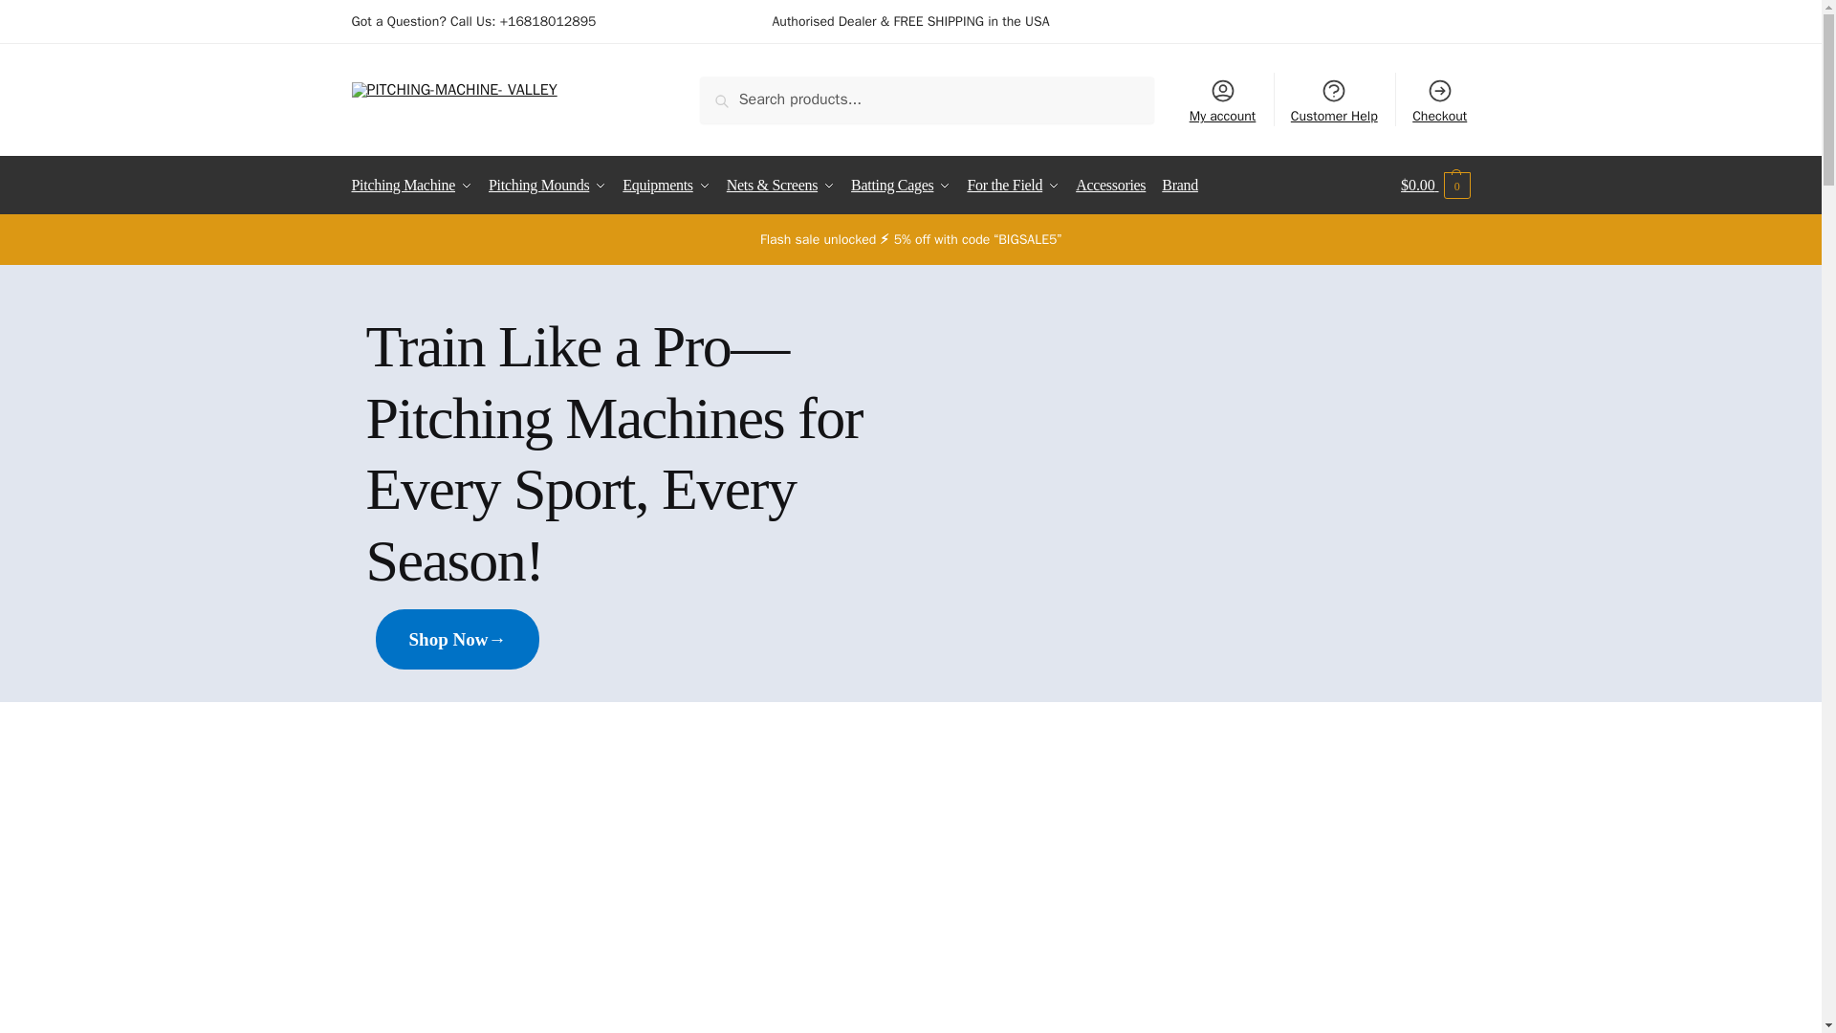 The height and width of the screenshot is (1033, 1836). Describe the element at coordinates (666, 186) in the screenshot. I see `Equipments` at that location.